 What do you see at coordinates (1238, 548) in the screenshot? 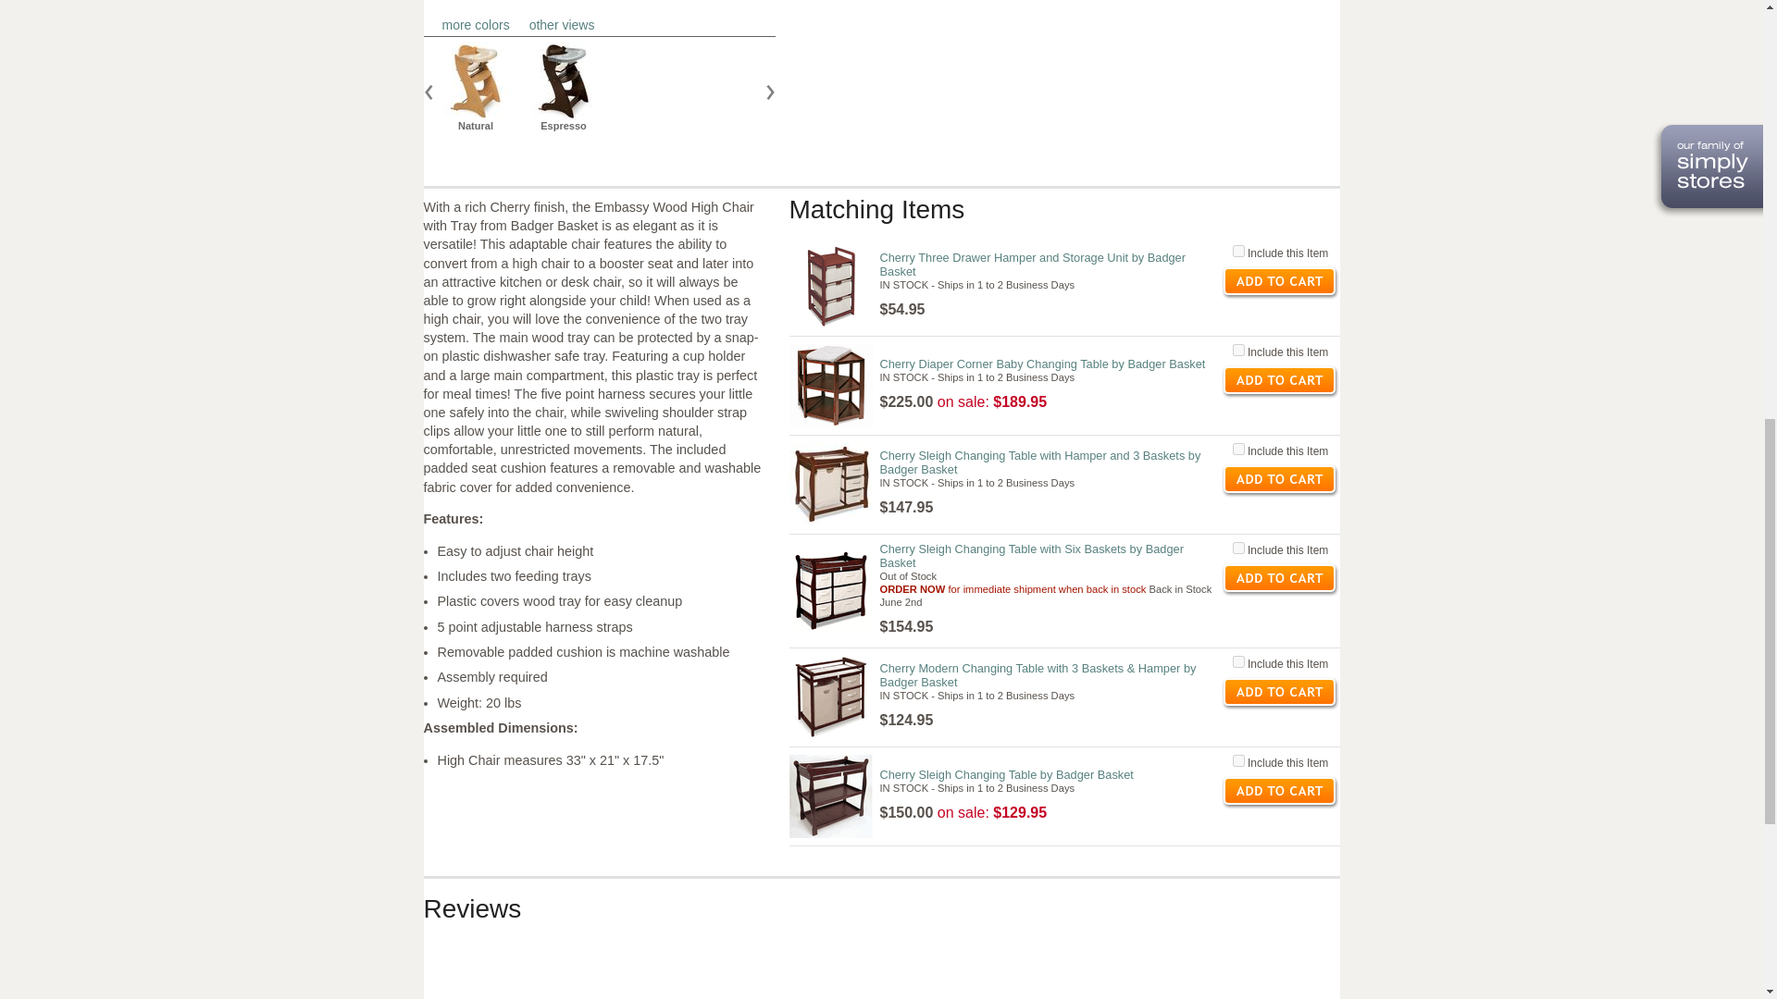
I see `106116` at bounding box center [1238, 548].